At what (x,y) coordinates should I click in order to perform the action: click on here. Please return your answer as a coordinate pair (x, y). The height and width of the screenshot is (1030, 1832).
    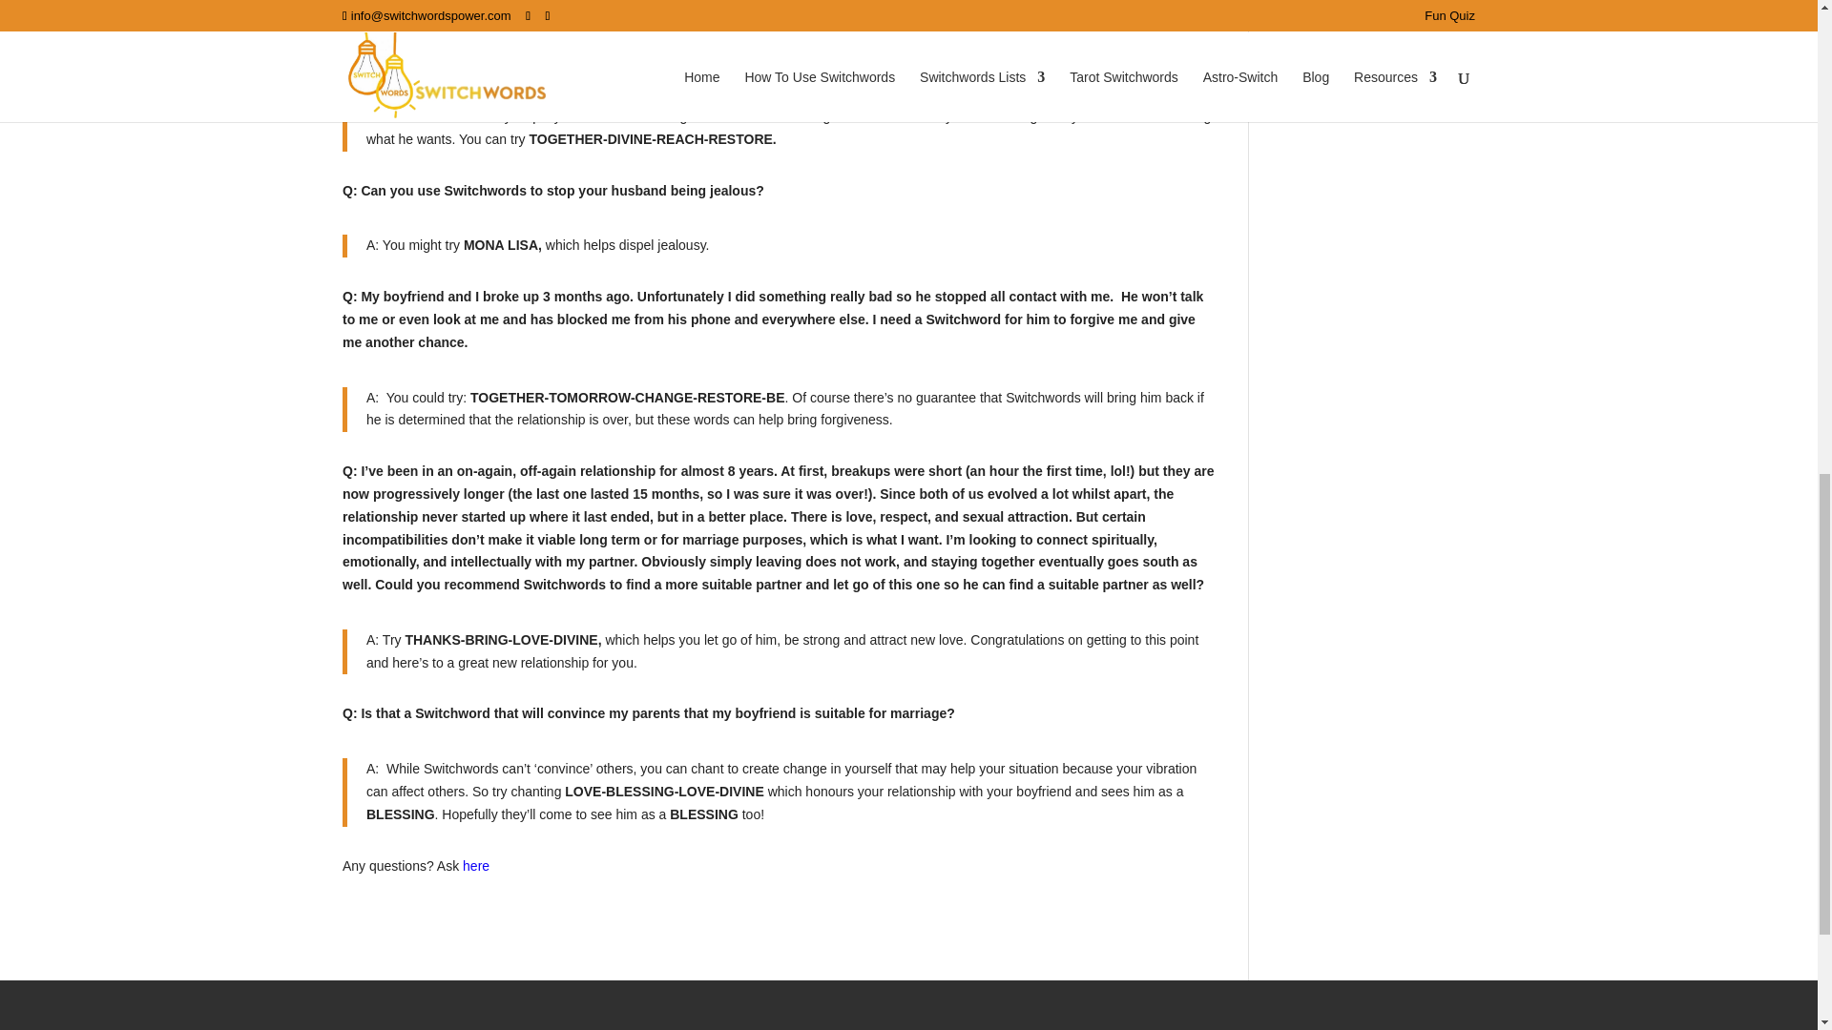
    Looking at the image, I should click on (475, 865).